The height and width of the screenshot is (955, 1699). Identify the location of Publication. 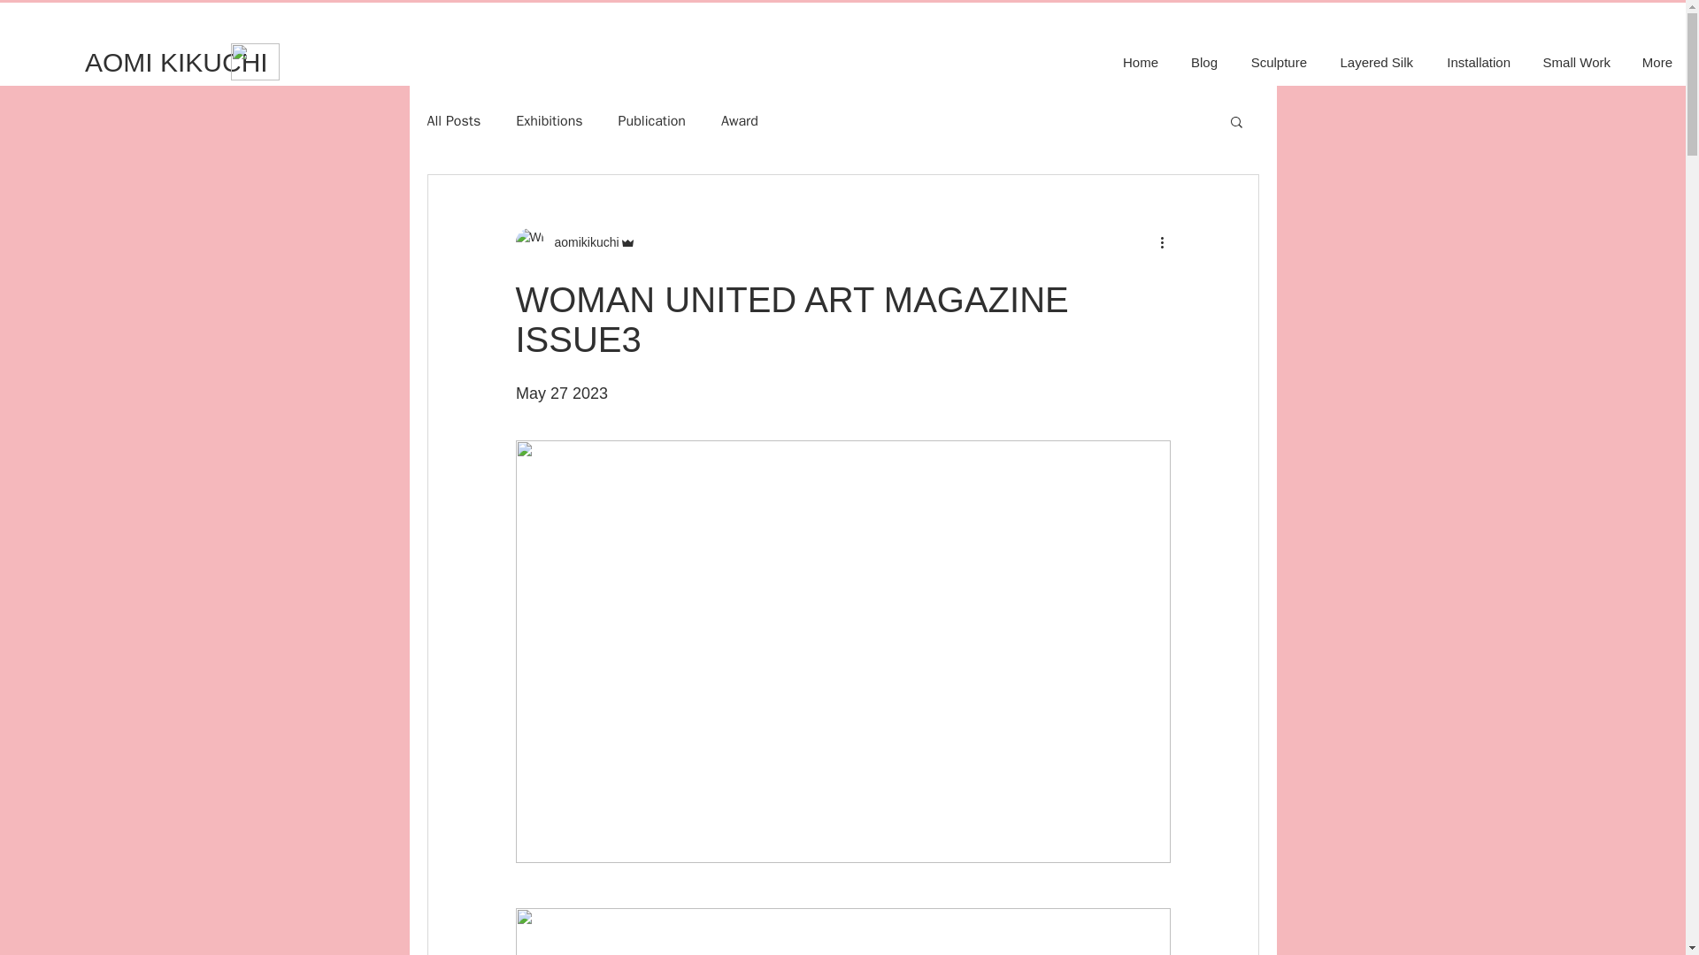
(651, 120).